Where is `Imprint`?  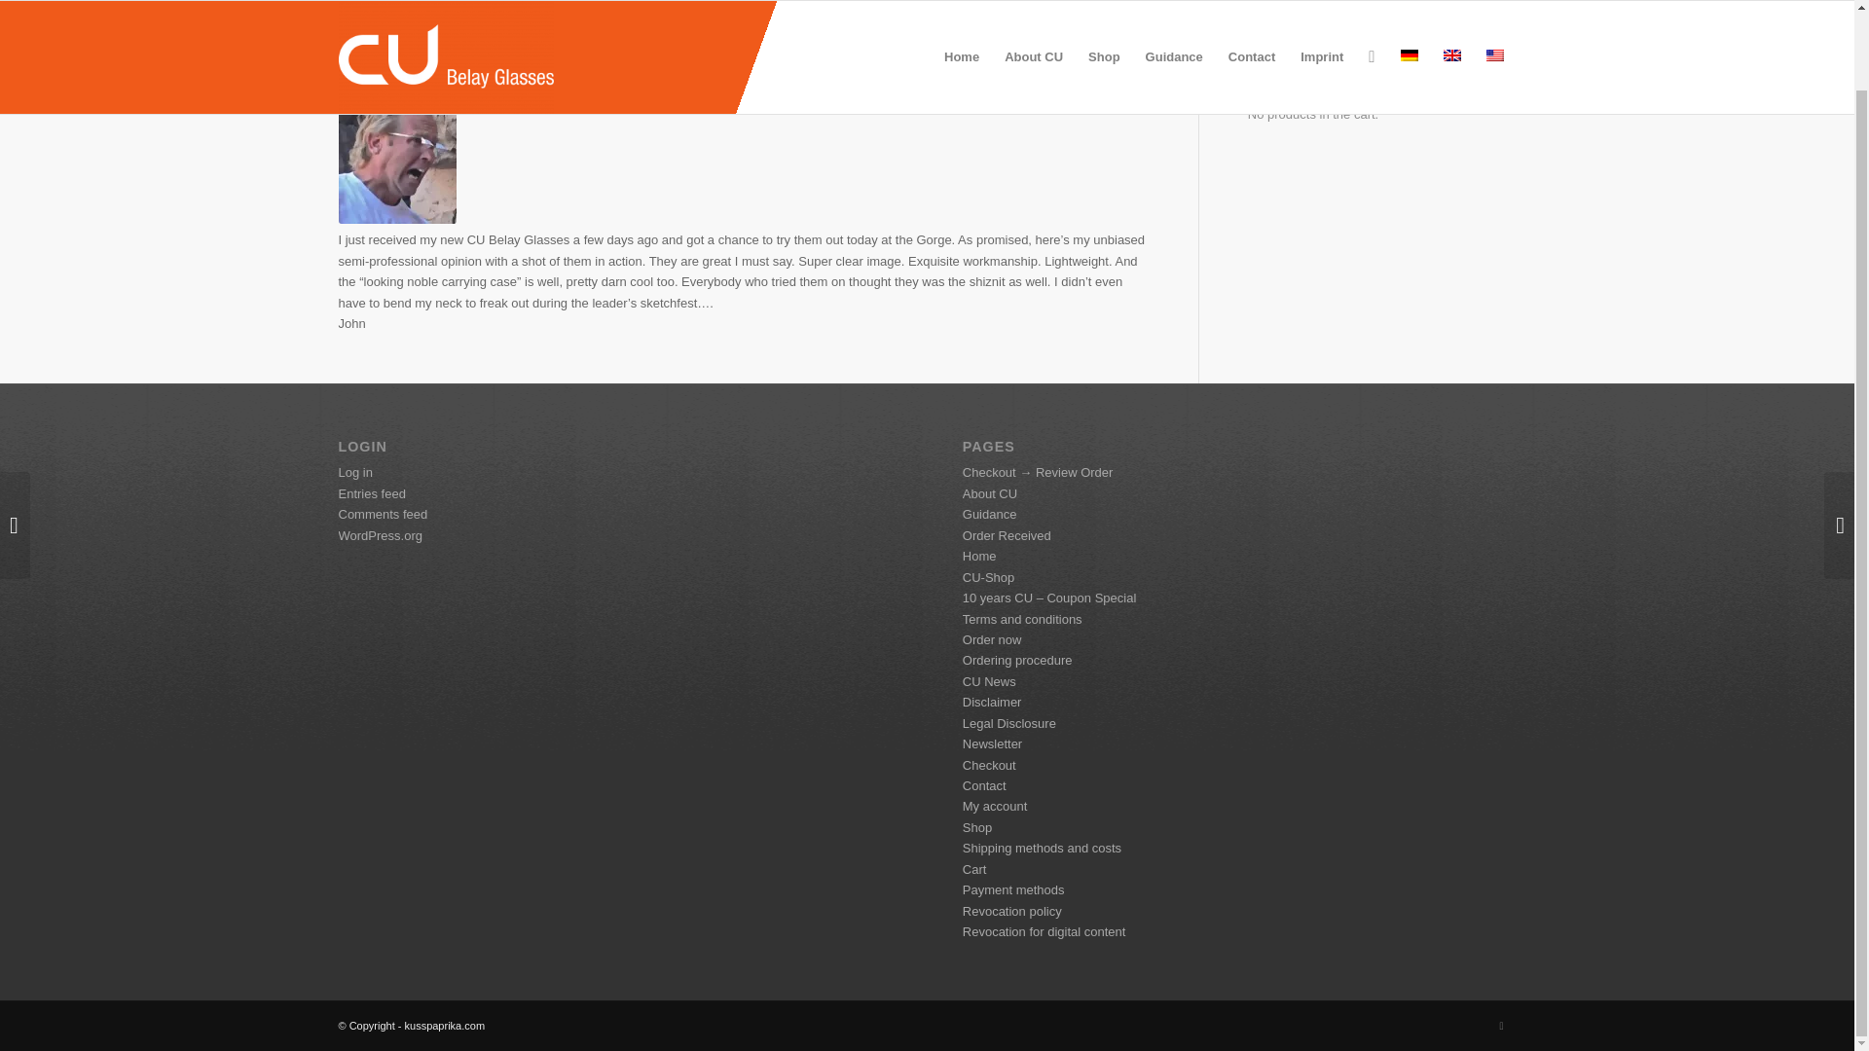
Imprint is located at coordinates (1322, 15).